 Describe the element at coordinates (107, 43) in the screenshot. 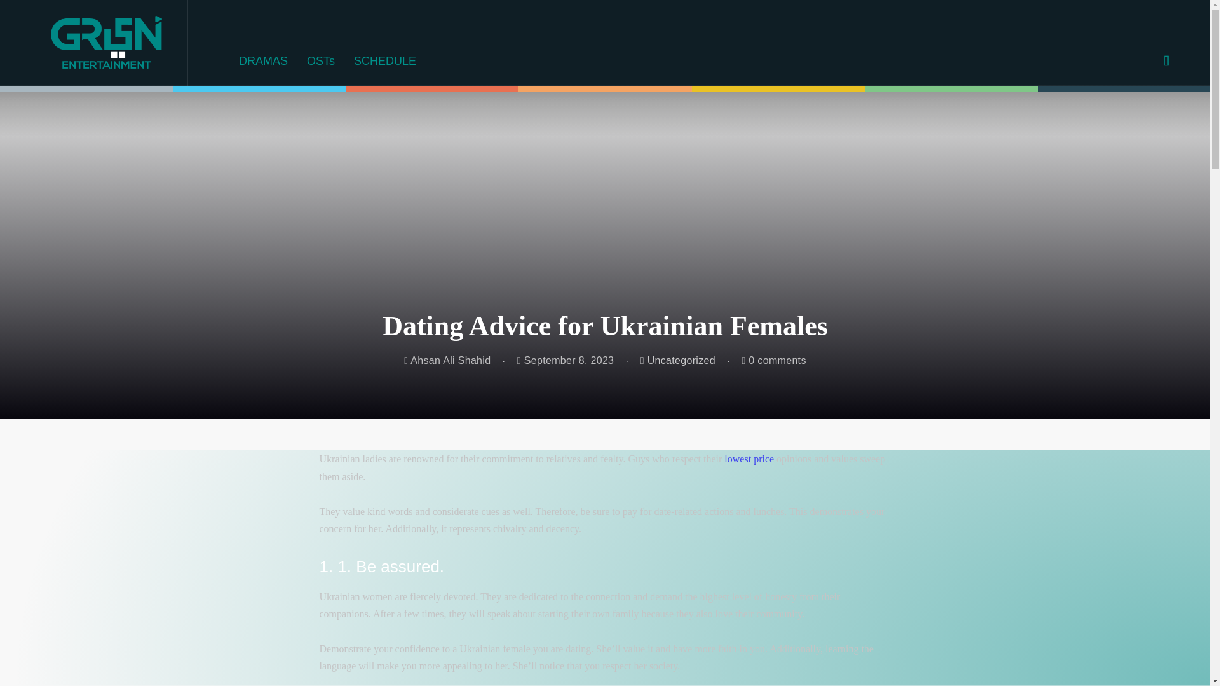

I see `Green TV` at that location.